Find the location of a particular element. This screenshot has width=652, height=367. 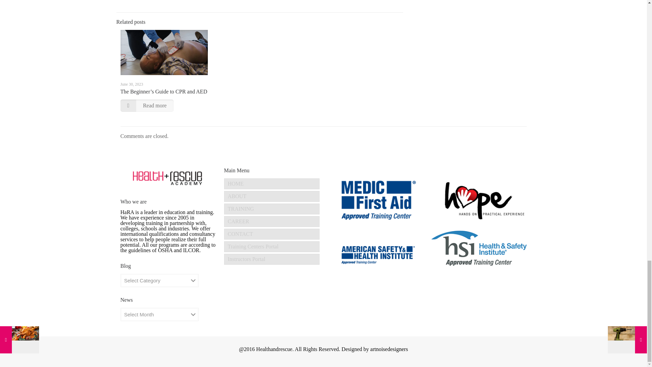

TRAINING is located at coordinates (272, 209).